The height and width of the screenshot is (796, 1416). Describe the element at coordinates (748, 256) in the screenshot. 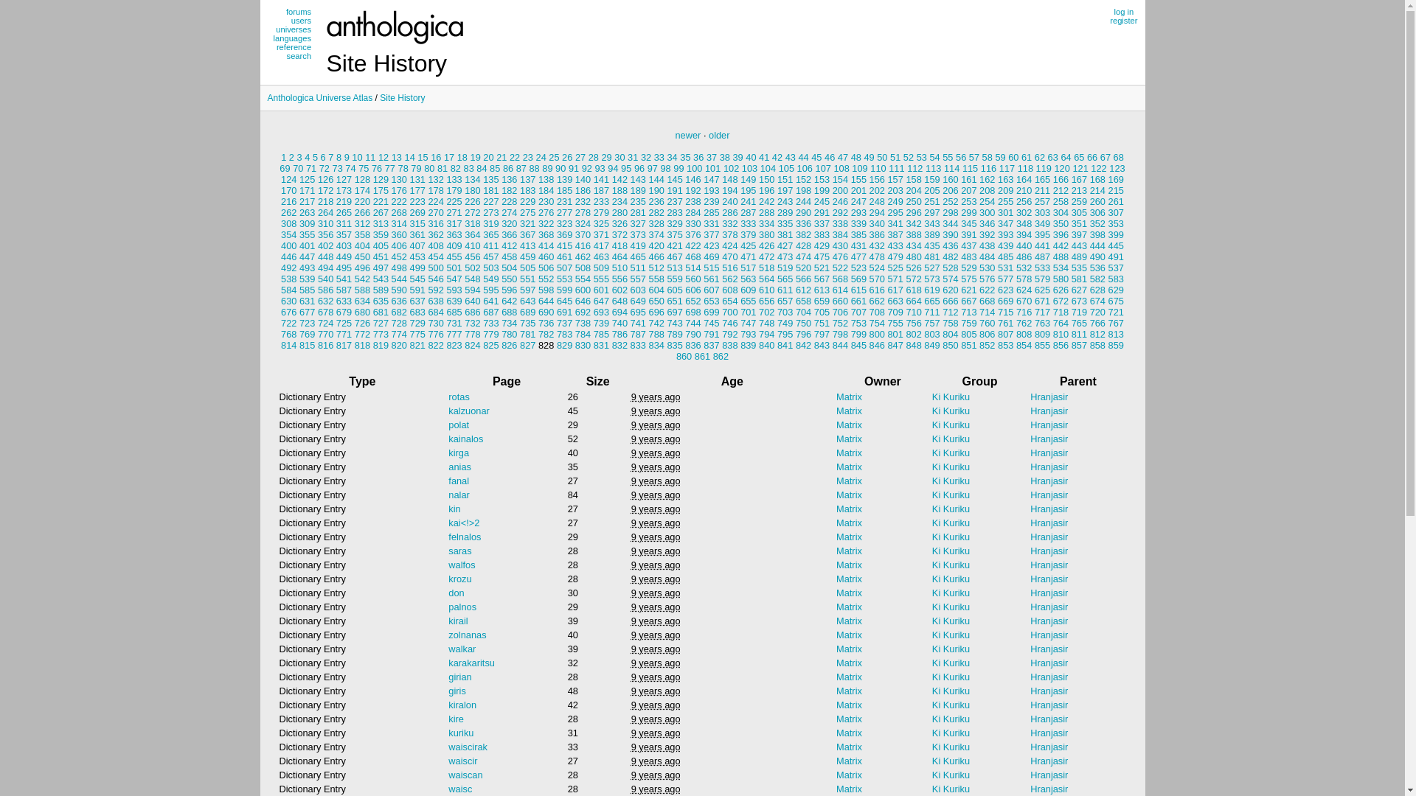

I see `471` at that location.